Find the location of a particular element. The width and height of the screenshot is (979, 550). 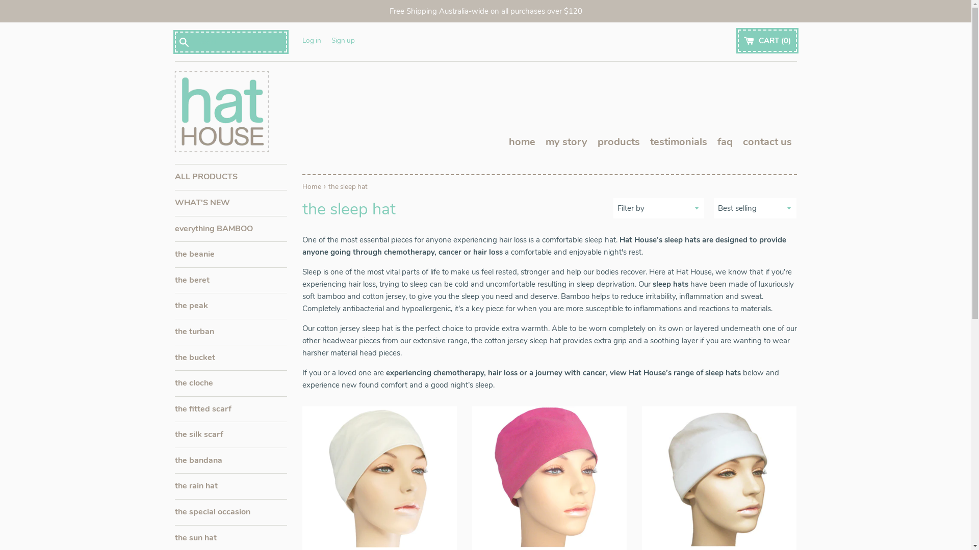

Search is located at coordinates (184, 41).